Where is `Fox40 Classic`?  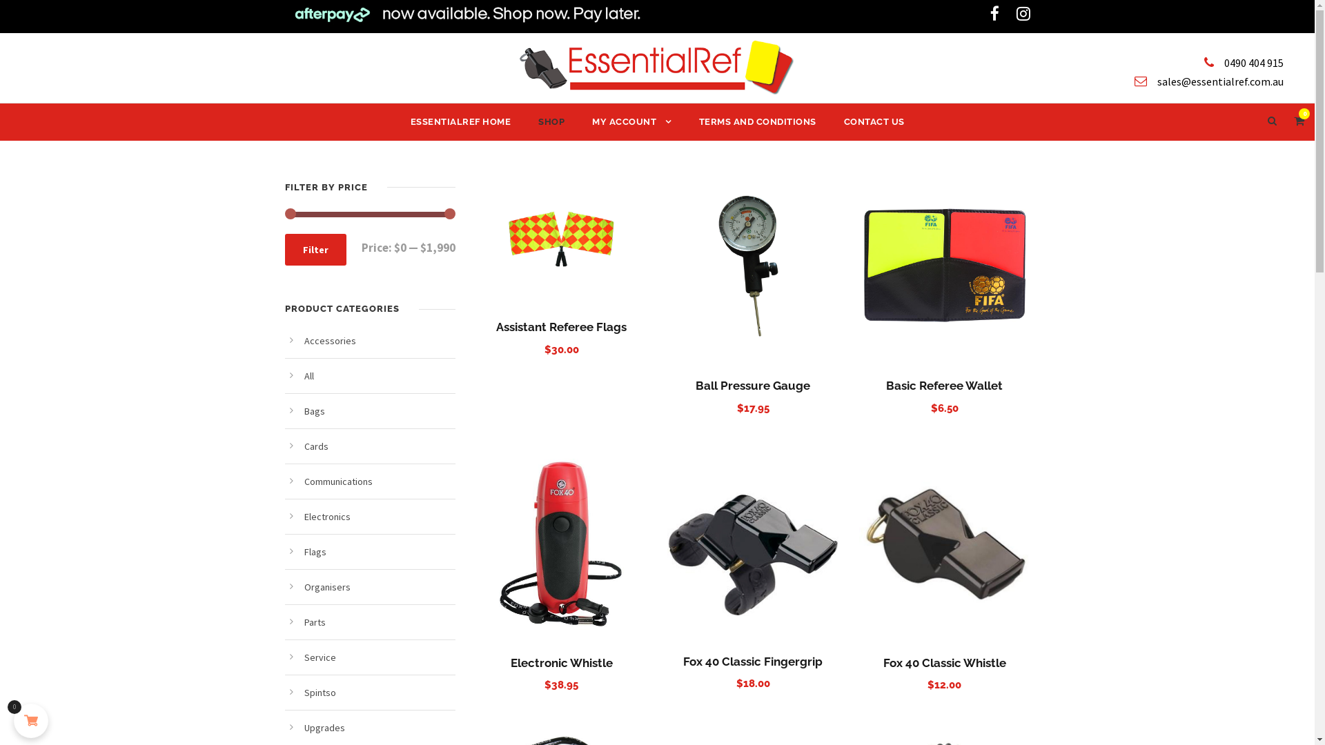
Fox40 Classic is located at coordinates (944, 544).